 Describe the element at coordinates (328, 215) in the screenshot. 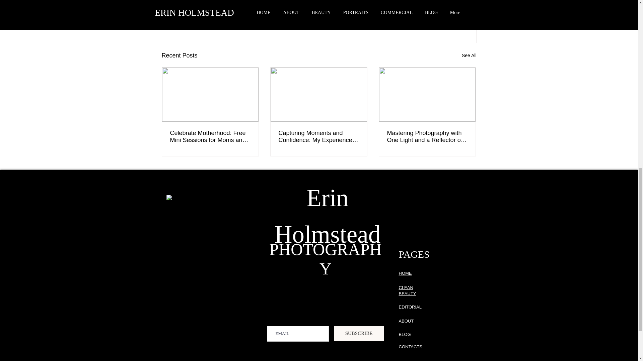

I see `Erin Holmstead` at that location.